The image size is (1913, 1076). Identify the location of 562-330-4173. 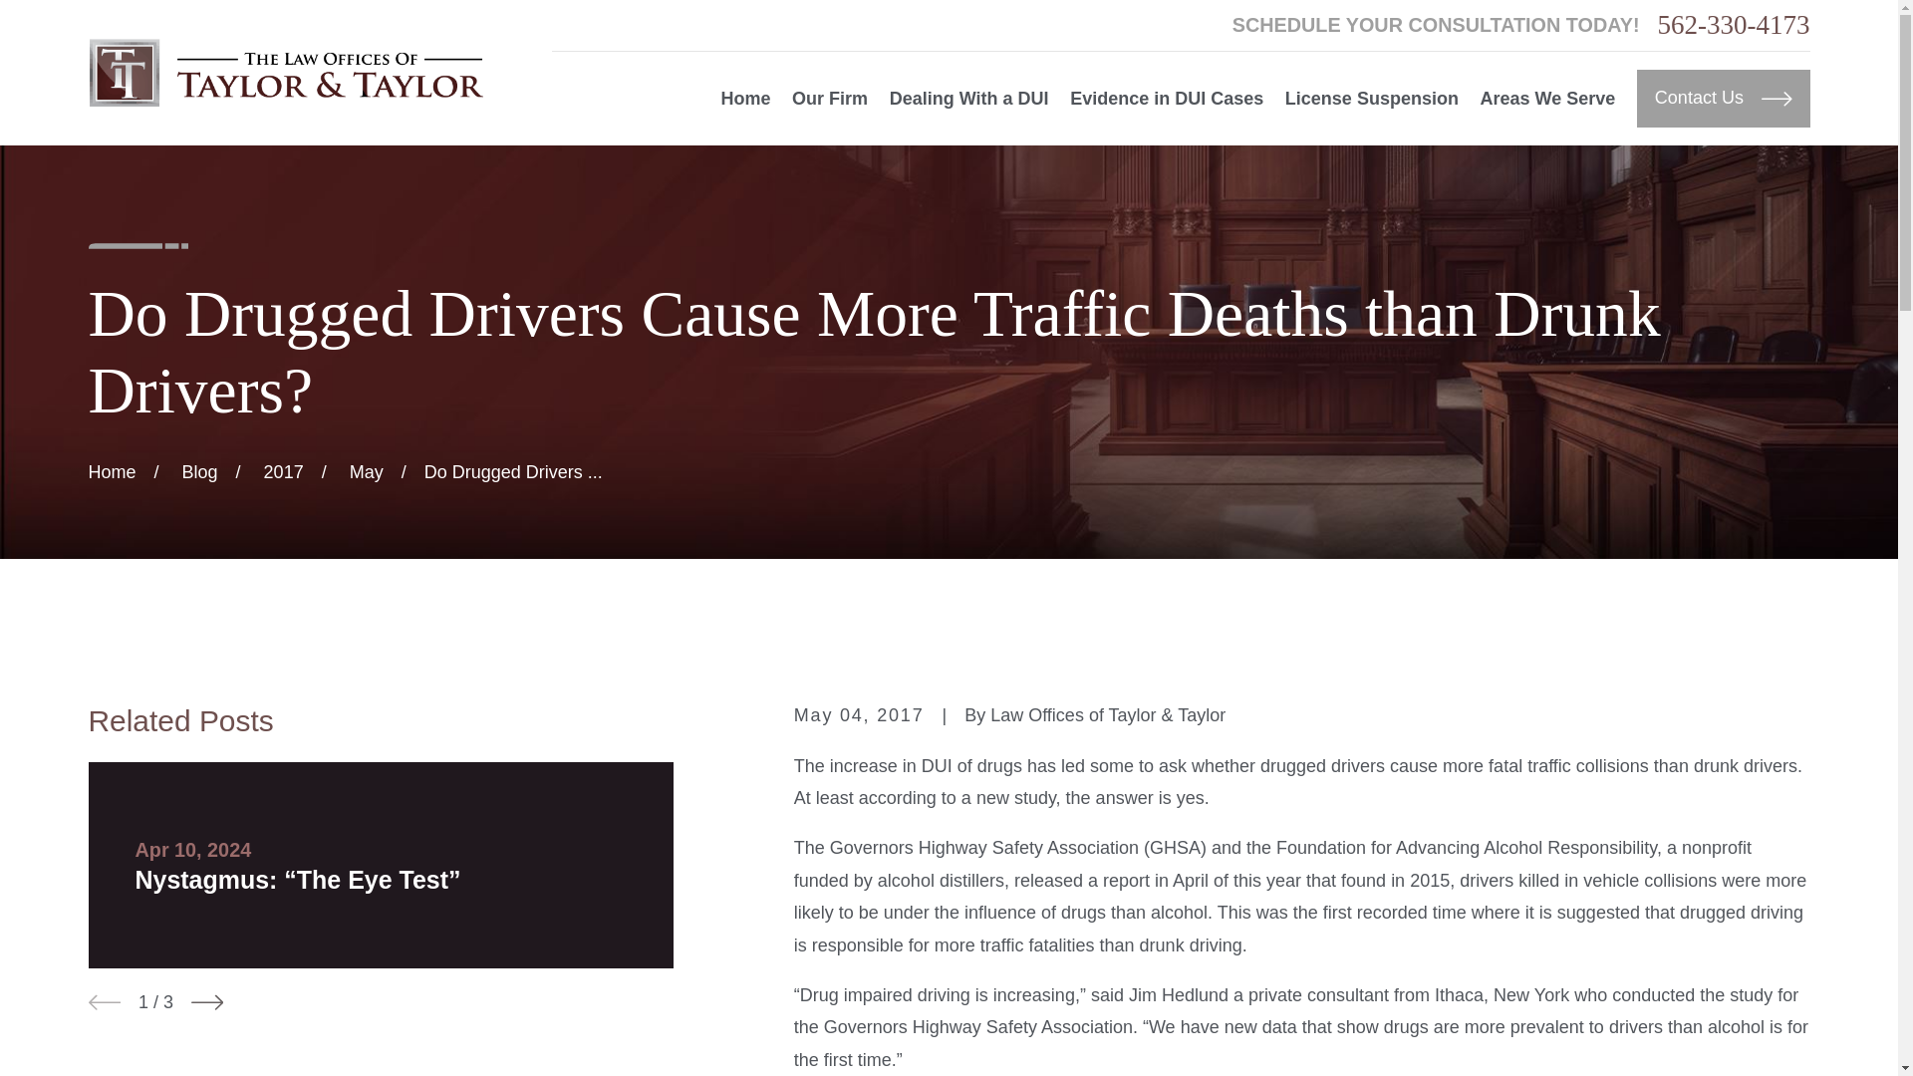
(1734, 24).